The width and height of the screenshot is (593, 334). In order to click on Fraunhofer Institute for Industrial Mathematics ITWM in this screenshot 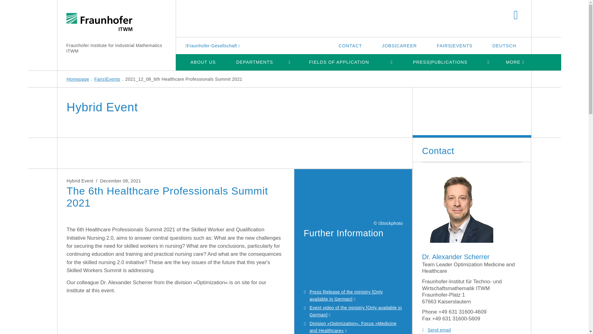, I will do `click(114, 48)`.